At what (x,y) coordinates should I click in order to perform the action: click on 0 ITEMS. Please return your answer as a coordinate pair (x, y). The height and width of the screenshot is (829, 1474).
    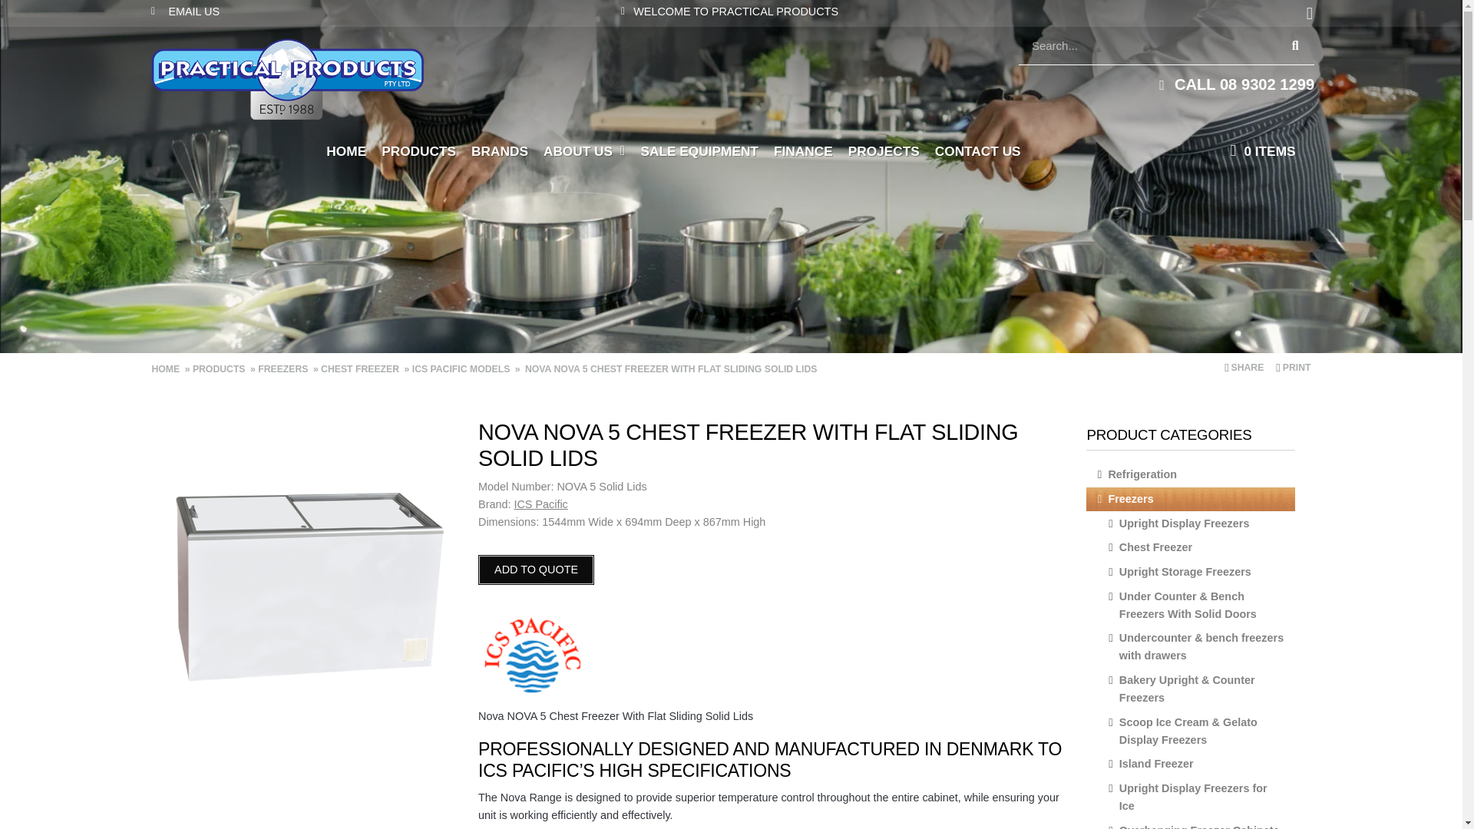
    Looking at the image, I should click on (1270, 150).